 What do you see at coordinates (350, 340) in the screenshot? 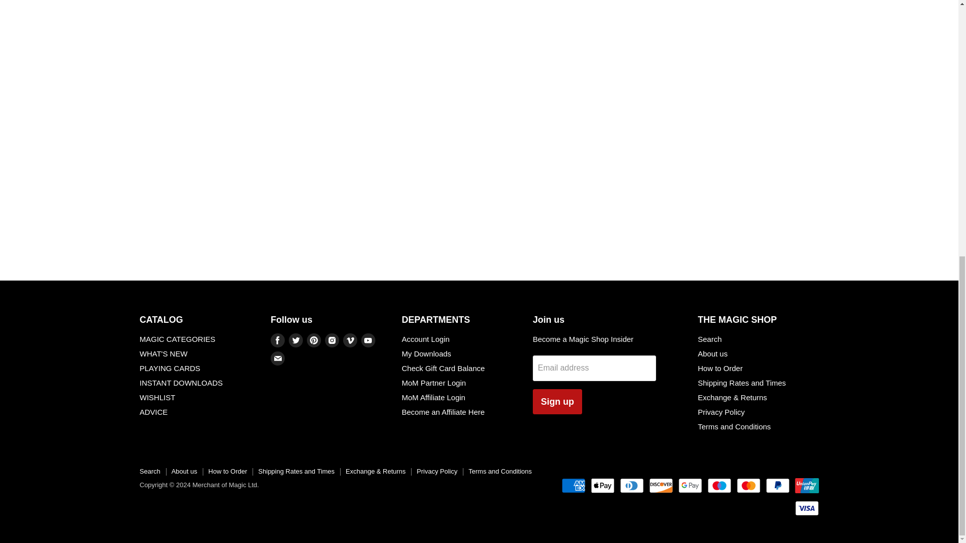
I see `Vimeo` at bounding box center [350, 340].